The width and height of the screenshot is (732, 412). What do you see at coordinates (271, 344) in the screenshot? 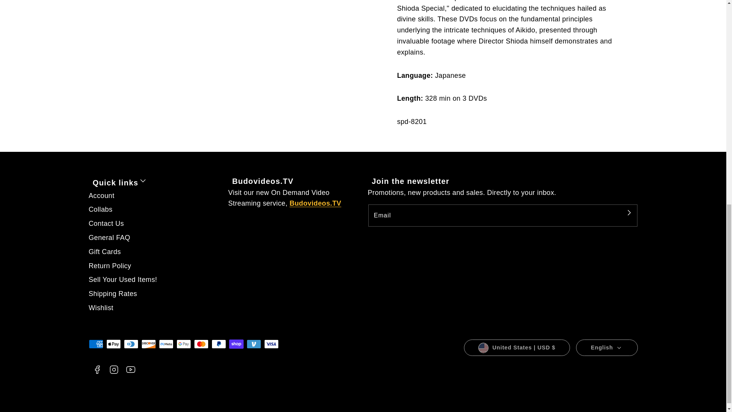
I see `Visa` at bounding box center [271, 344].